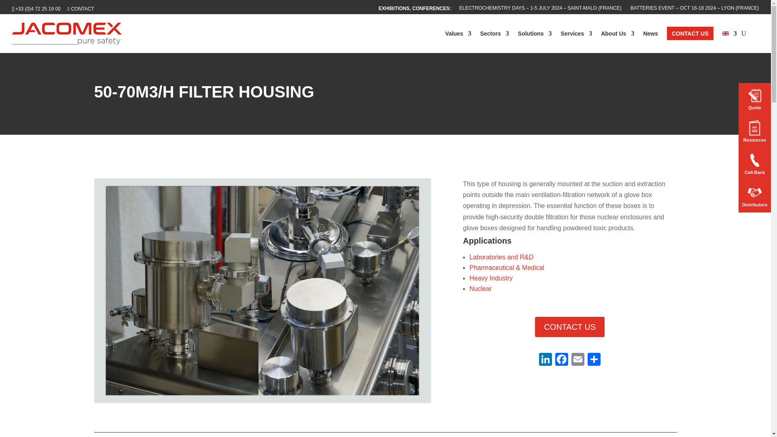 This screenshot has height=437, width=777. I want to click on Jacomex-50-70m3-filter-housing, so click(262, 403).